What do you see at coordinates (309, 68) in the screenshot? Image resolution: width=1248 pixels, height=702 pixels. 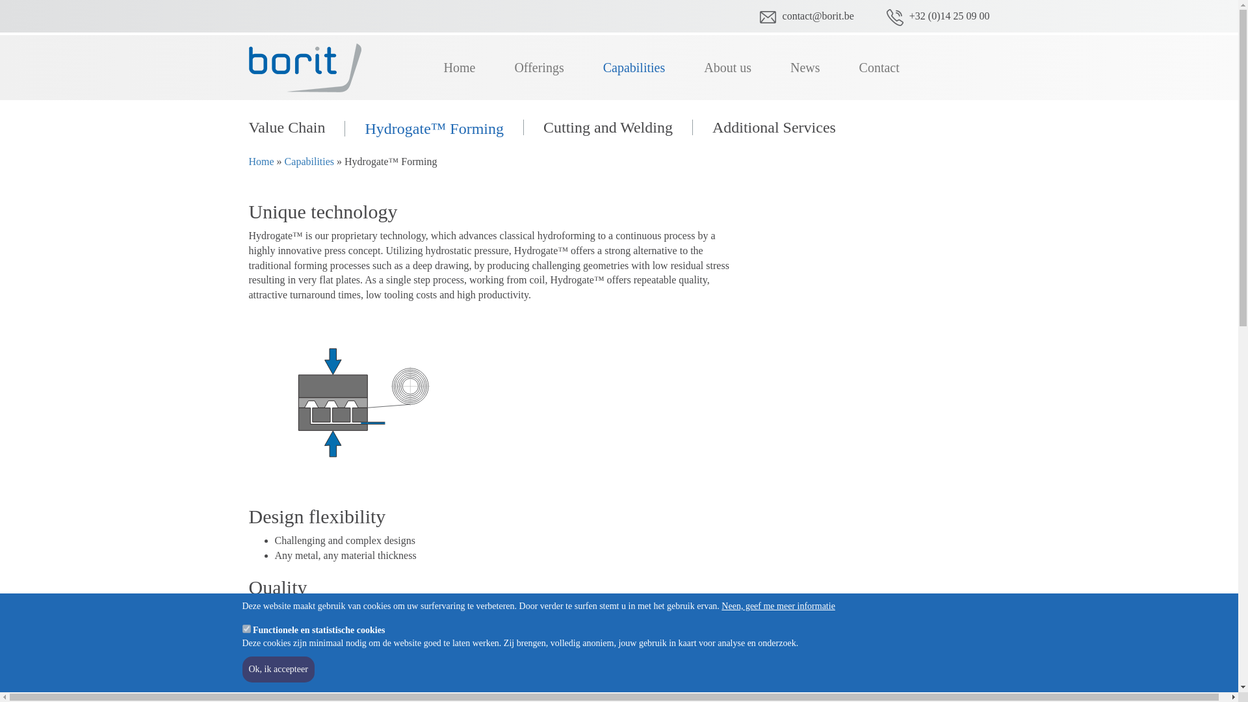 I see `Home` at bounding box center [309, 68].